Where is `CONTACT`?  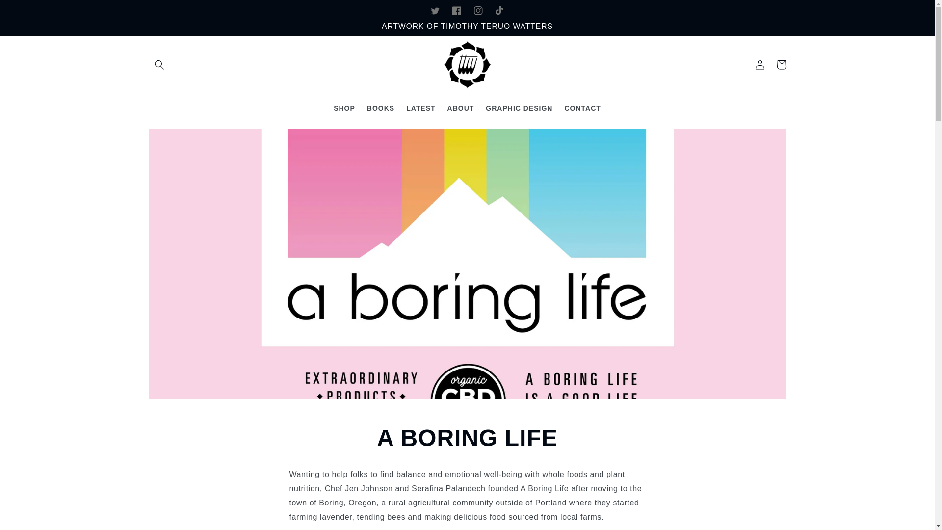
CONTACT is located at coordinates (582, 108).